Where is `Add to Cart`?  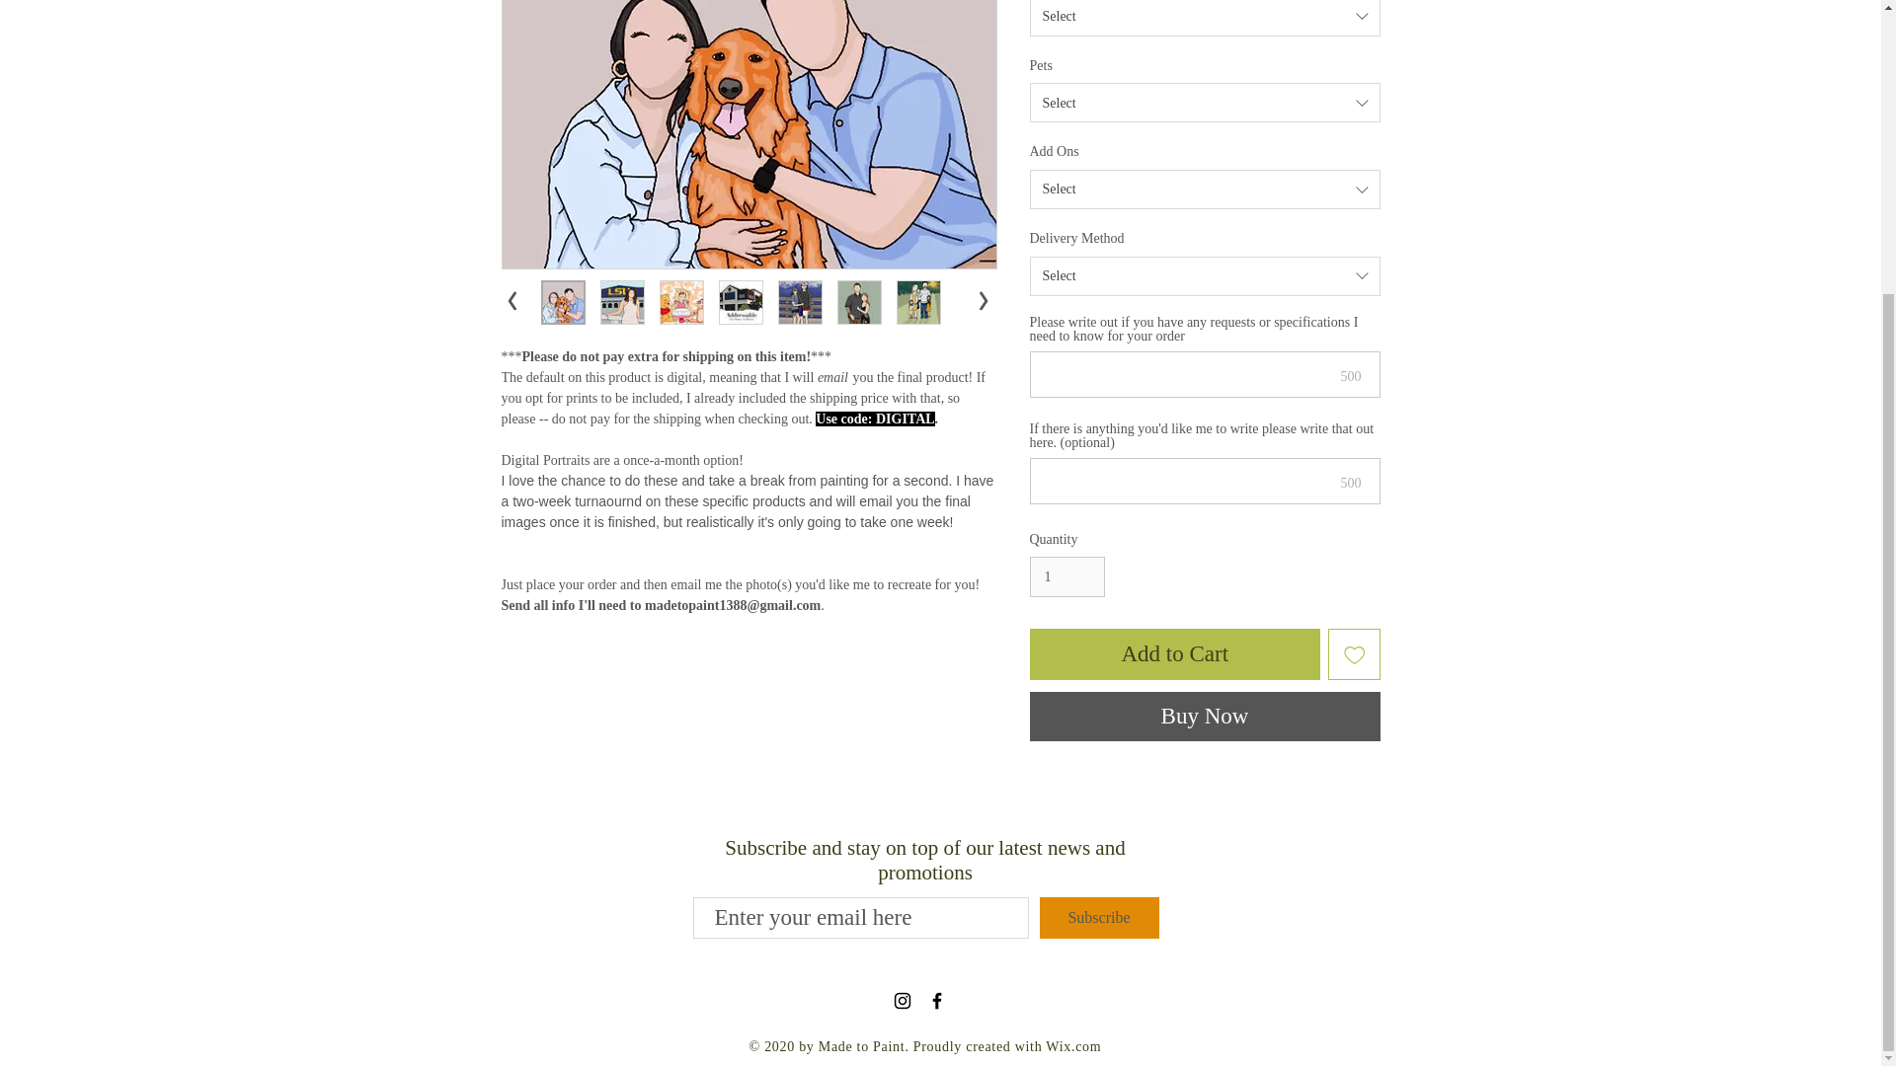
Add to Cart is located at coordinates (1174, 655).